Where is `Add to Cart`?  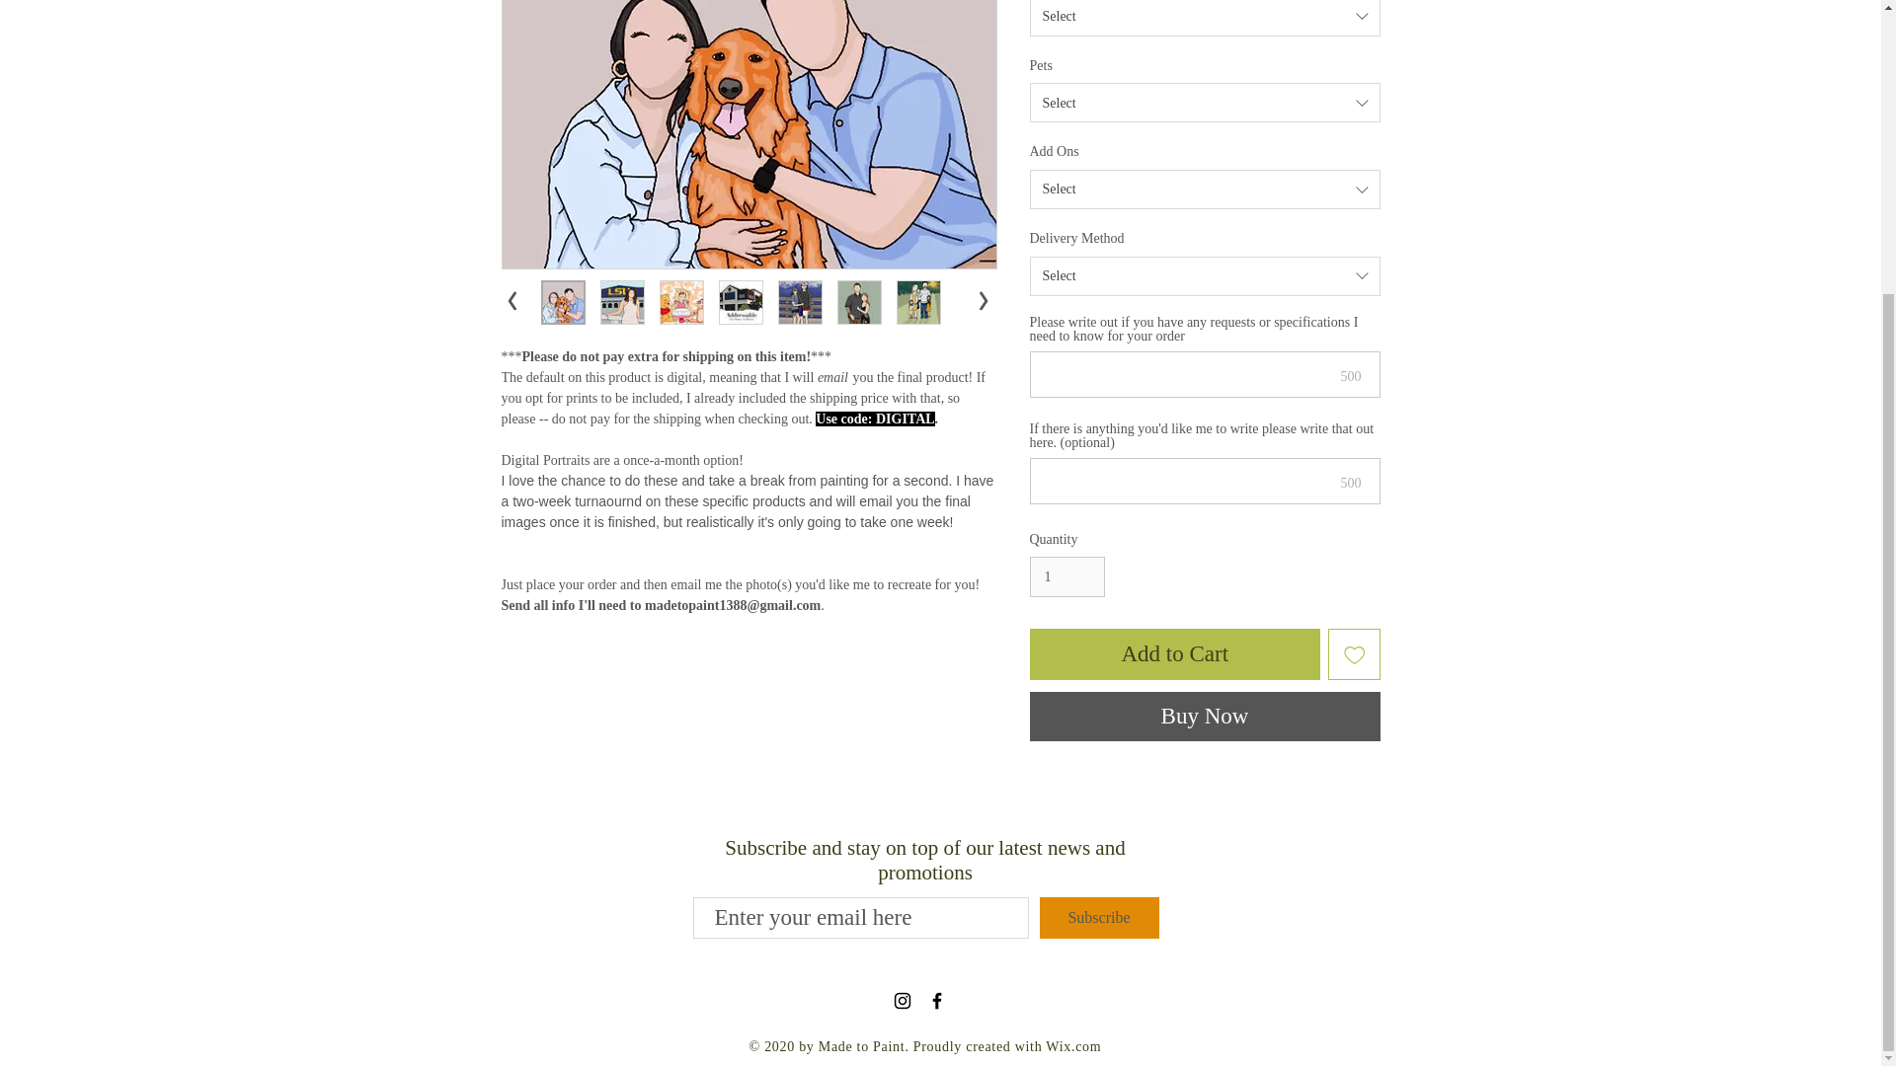
Add to Cart is located at coordinates (1174, 655).